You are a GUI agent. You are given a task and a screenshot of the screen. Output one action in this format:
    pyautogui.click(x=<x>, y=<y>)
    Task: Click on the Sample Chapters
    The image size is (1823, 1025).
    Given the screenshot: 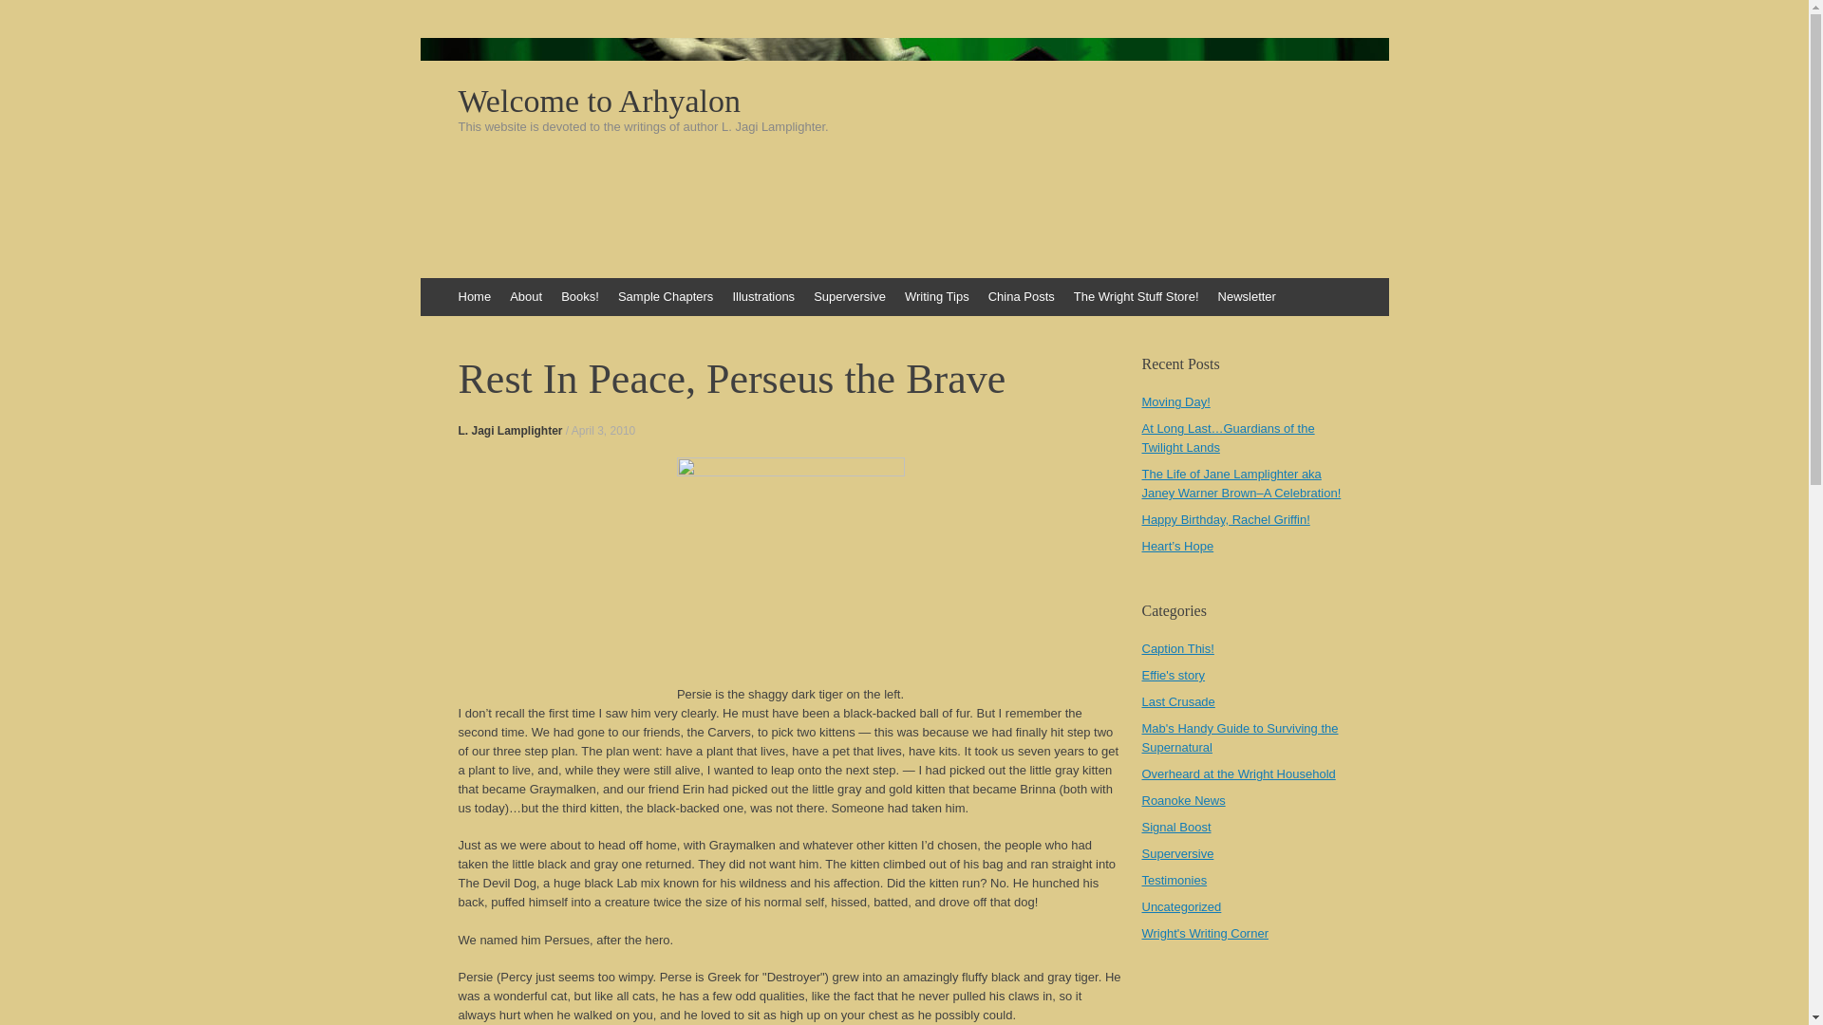 What is the action you would take?
    pyautogui.click(x=665, y=296)
    